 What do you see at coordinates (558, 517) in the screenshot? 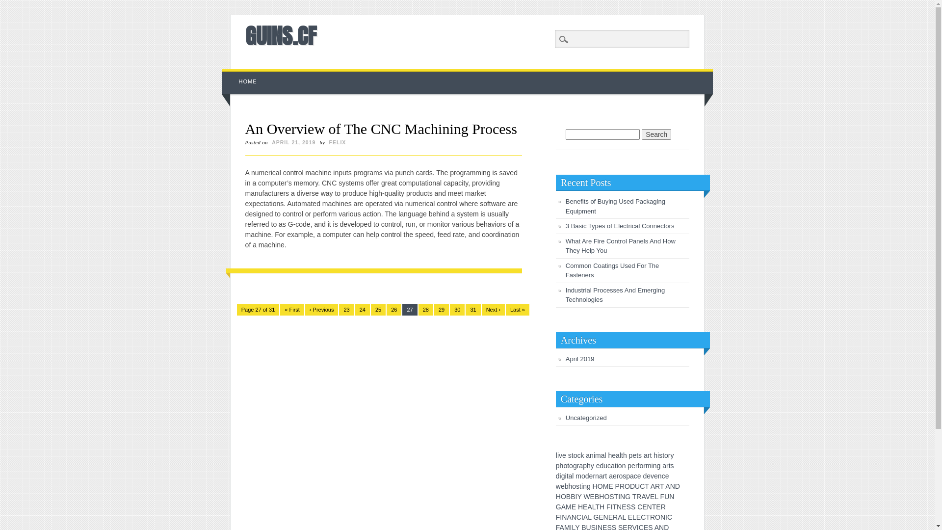
I see `F` at bounding box center [558, 517].